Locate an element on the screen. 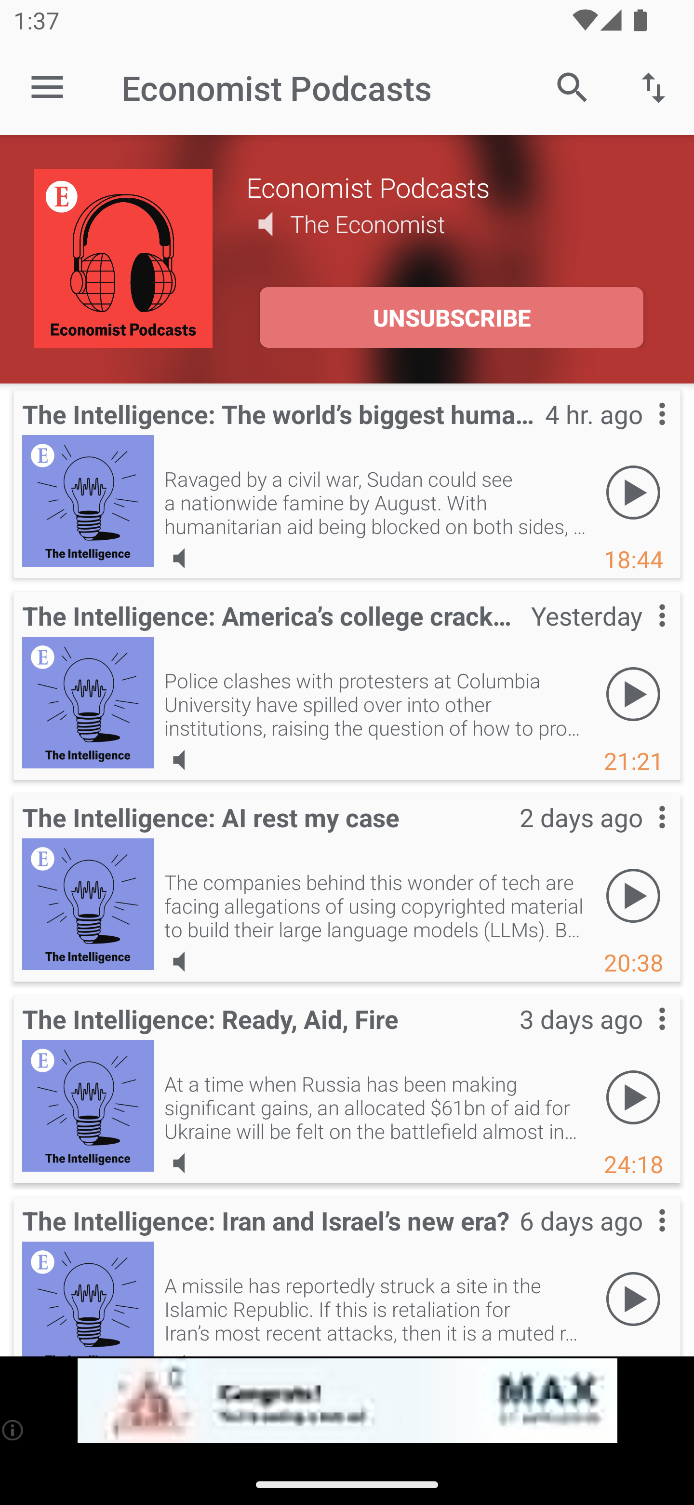 Image resolution: width=694 pixels, height=1505 pixels. Play is located at coordinates (633, 896).